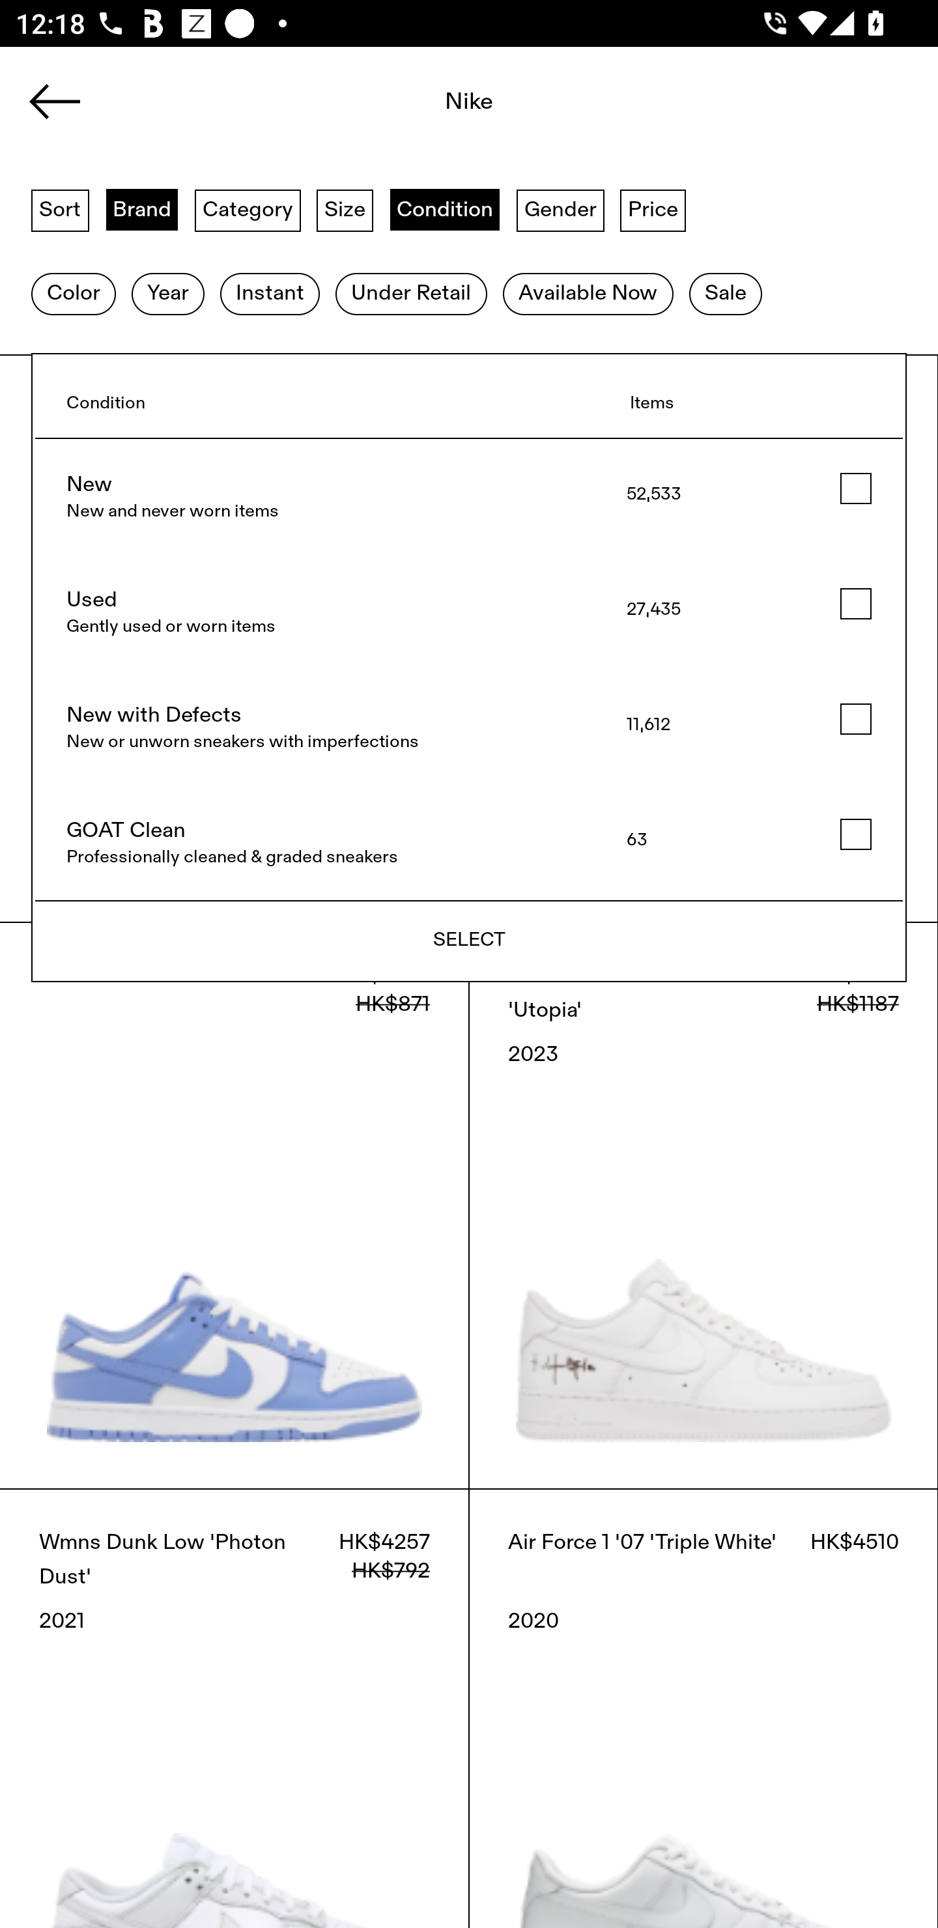  What do you see at coordinates (73, 294) in the screenshot?
I see `Color` at bounding box center [73, 294].